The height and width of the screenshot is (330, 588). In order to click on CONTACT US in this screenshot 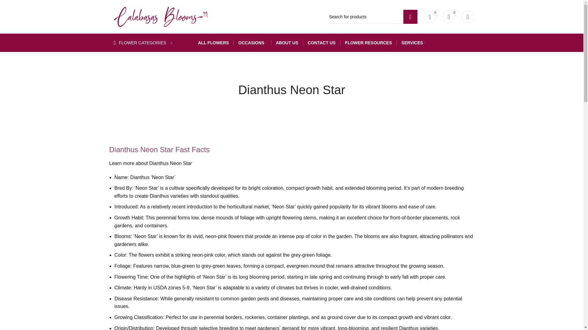, I will do `click(322, 42)`.